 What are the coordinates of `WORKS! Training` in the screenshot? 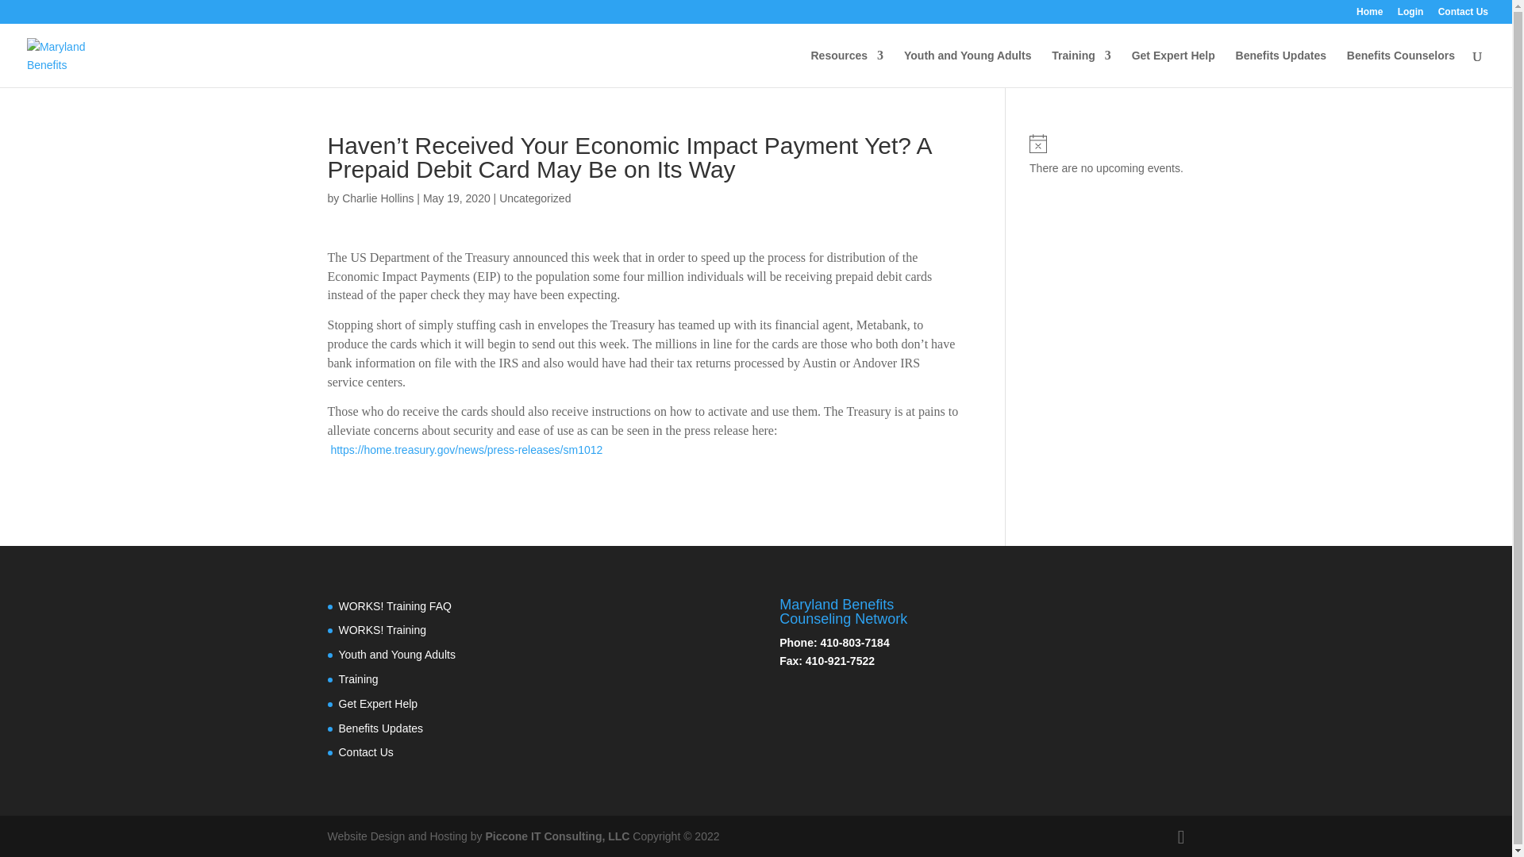 It's located at (381, 630).